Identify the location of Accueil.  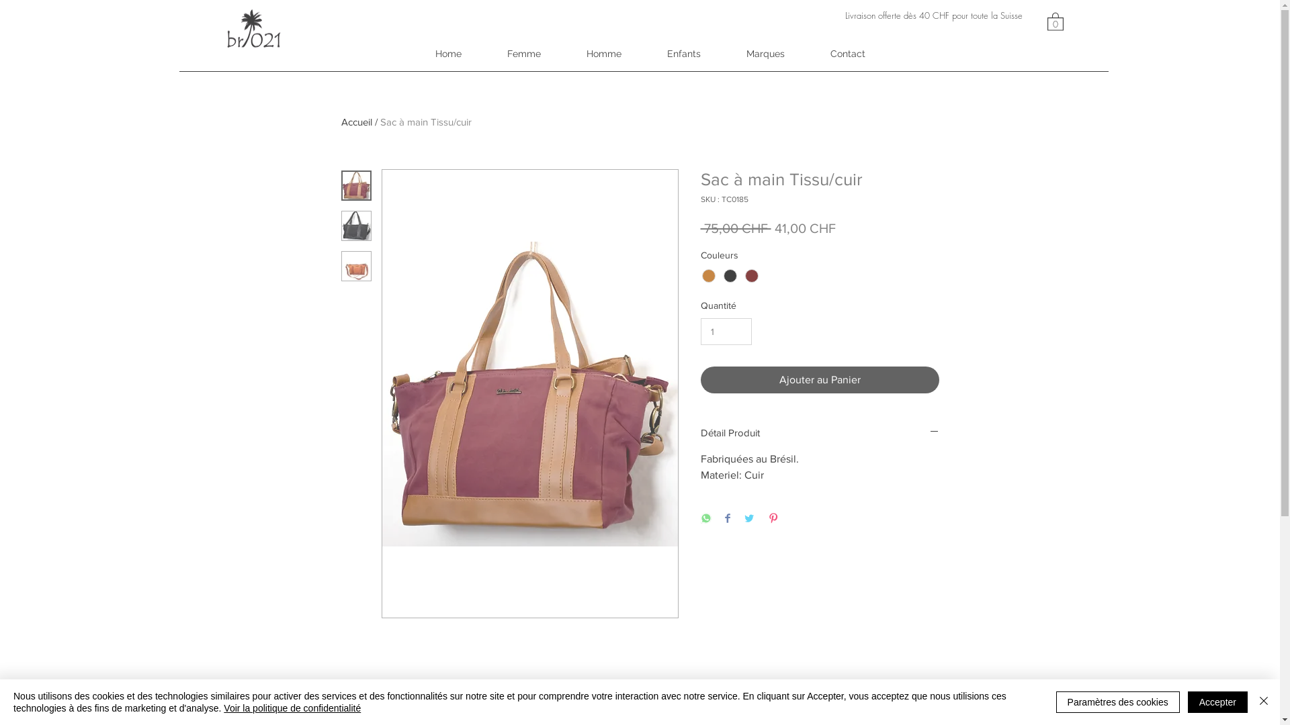
(357, 122).